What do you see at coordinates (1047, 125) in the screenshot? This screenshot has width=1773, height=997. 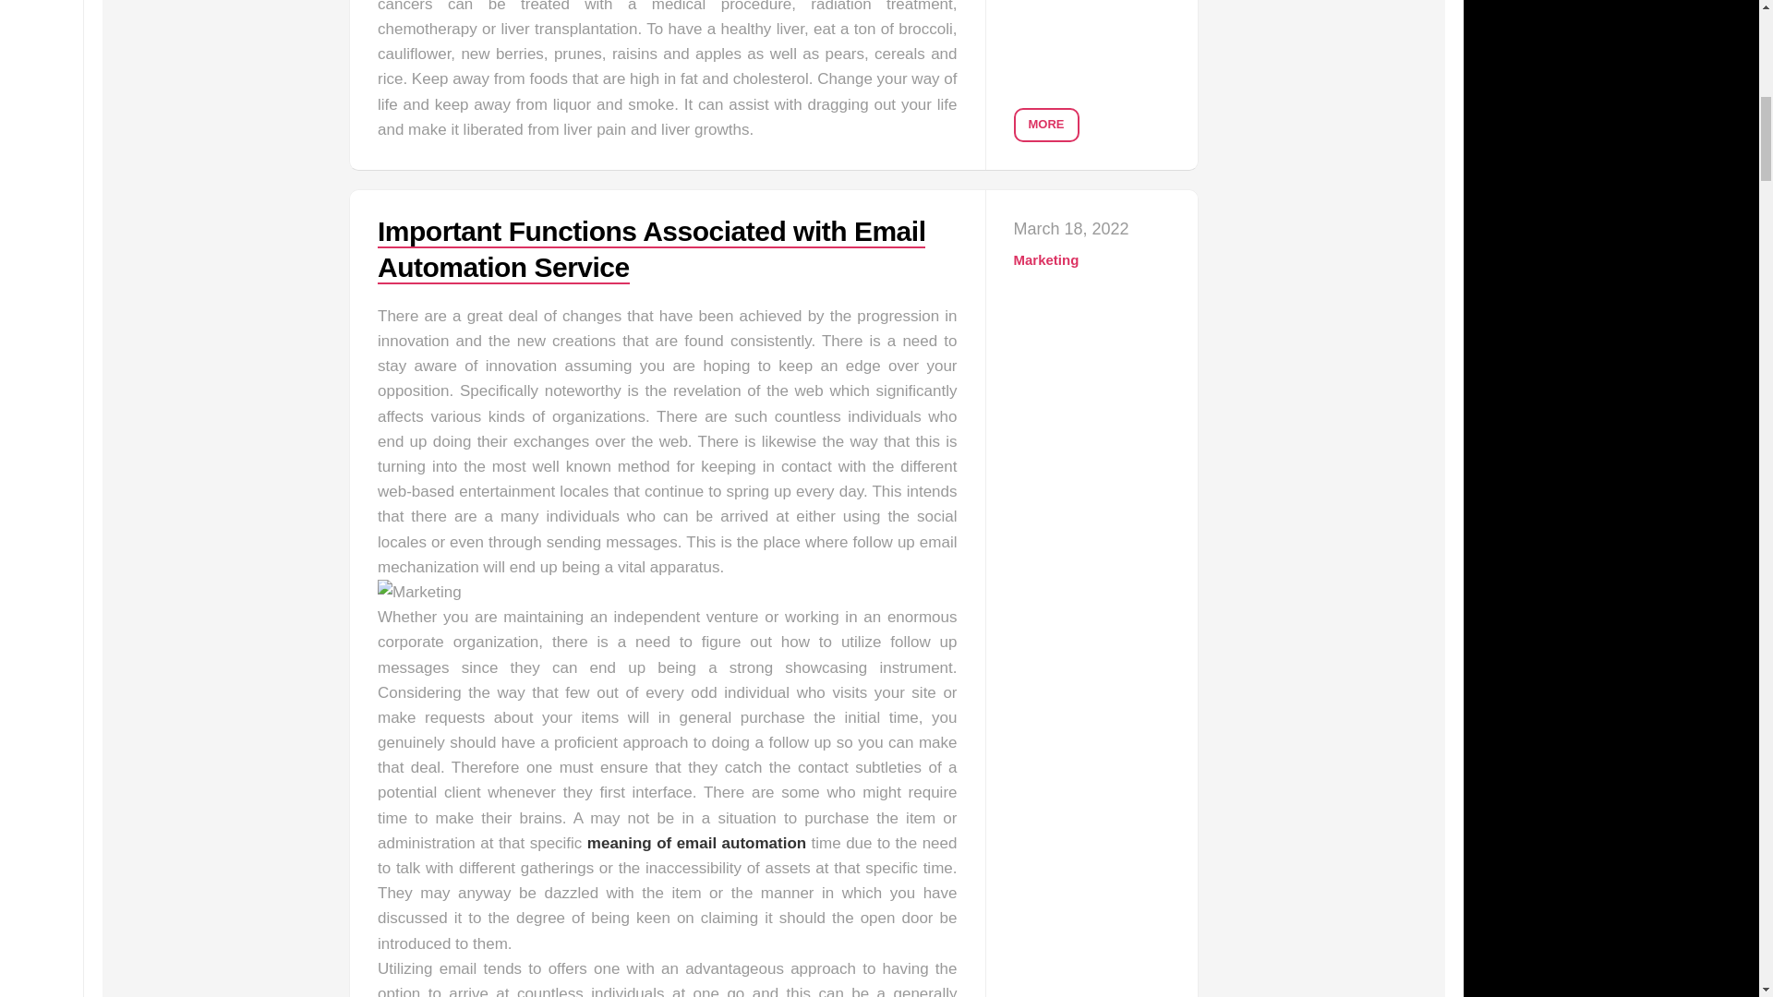 I see `MORE` at bounding box center [1047, 125].